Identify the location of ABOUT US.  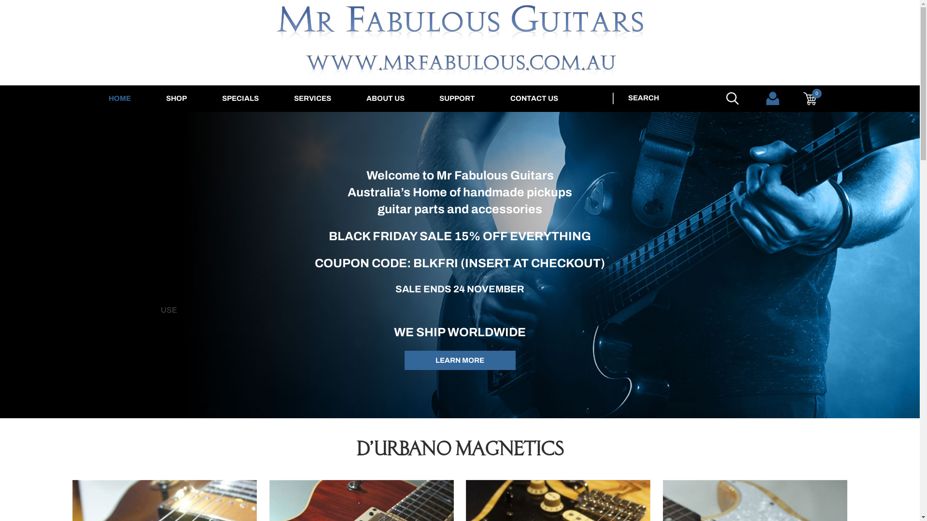
(385, 98).